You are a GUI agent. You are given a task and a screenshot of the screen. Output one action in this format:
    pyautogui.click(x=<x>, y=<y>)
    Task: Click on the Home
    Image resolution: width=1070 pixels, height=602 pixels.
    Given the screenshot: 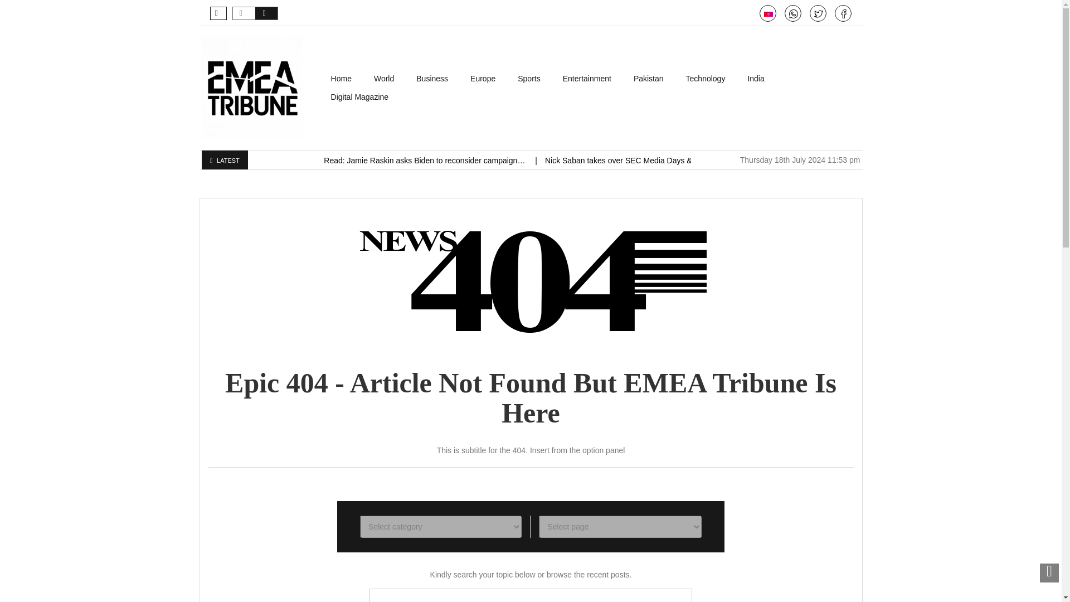 What is the action you would take?
    pyautogui.click(x=341, y=79)
    